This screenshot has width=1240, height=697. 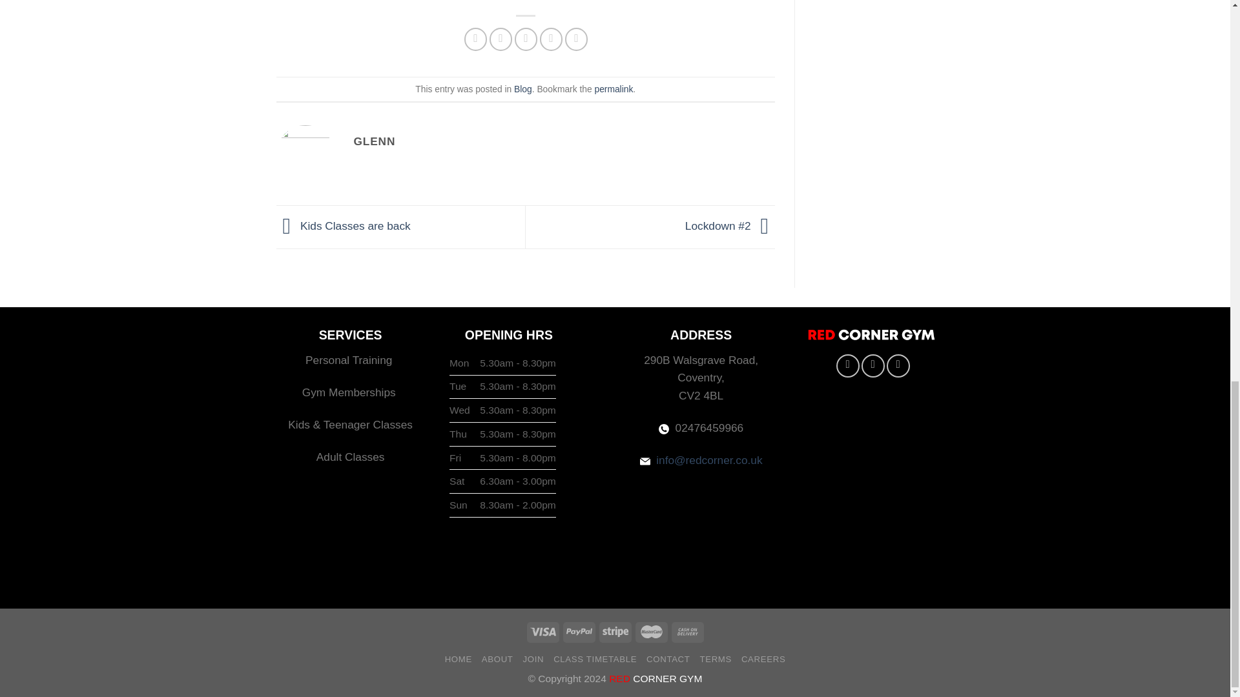 What do you see at coordinates (613, 88) in the screenshot?
I see `permalink` at bounding box center [613, 88].